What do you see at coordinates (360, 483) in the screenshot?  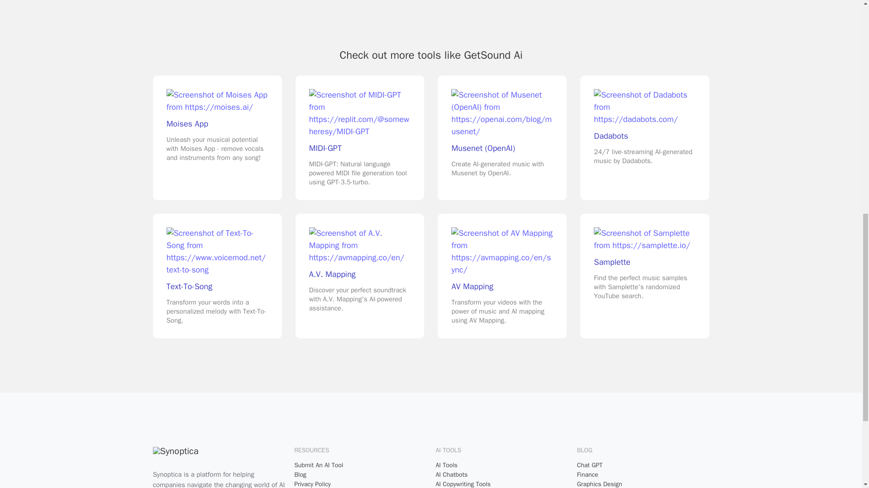 I see `Privacy Policy` at bounding box center [360, 483].